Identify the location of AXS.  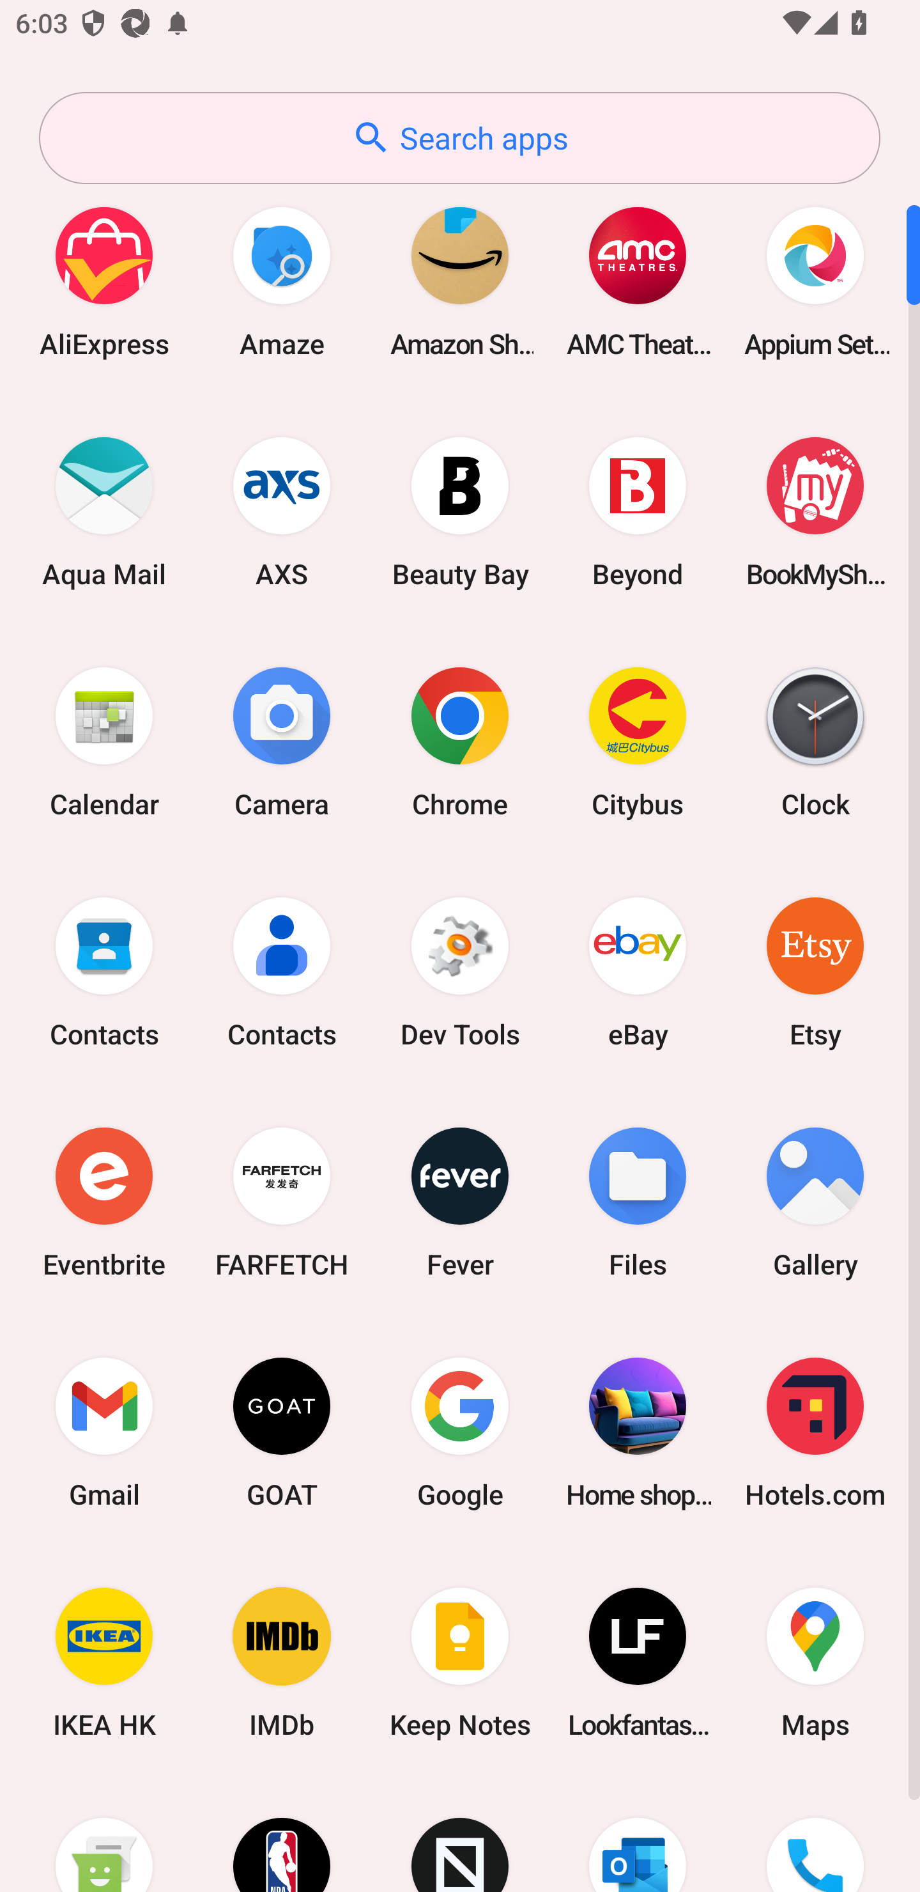
(282, 511).